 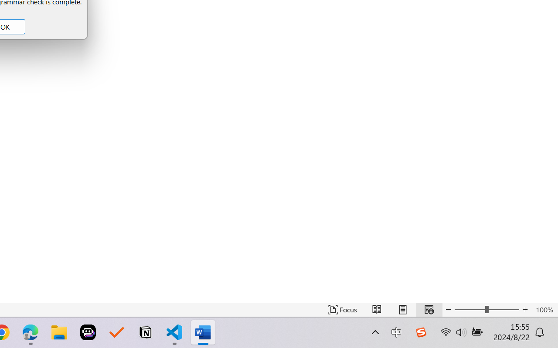 What do you see at coordinates (88, 332) in the screenshot?
I see `Poe` at bounding box center [88, 332].